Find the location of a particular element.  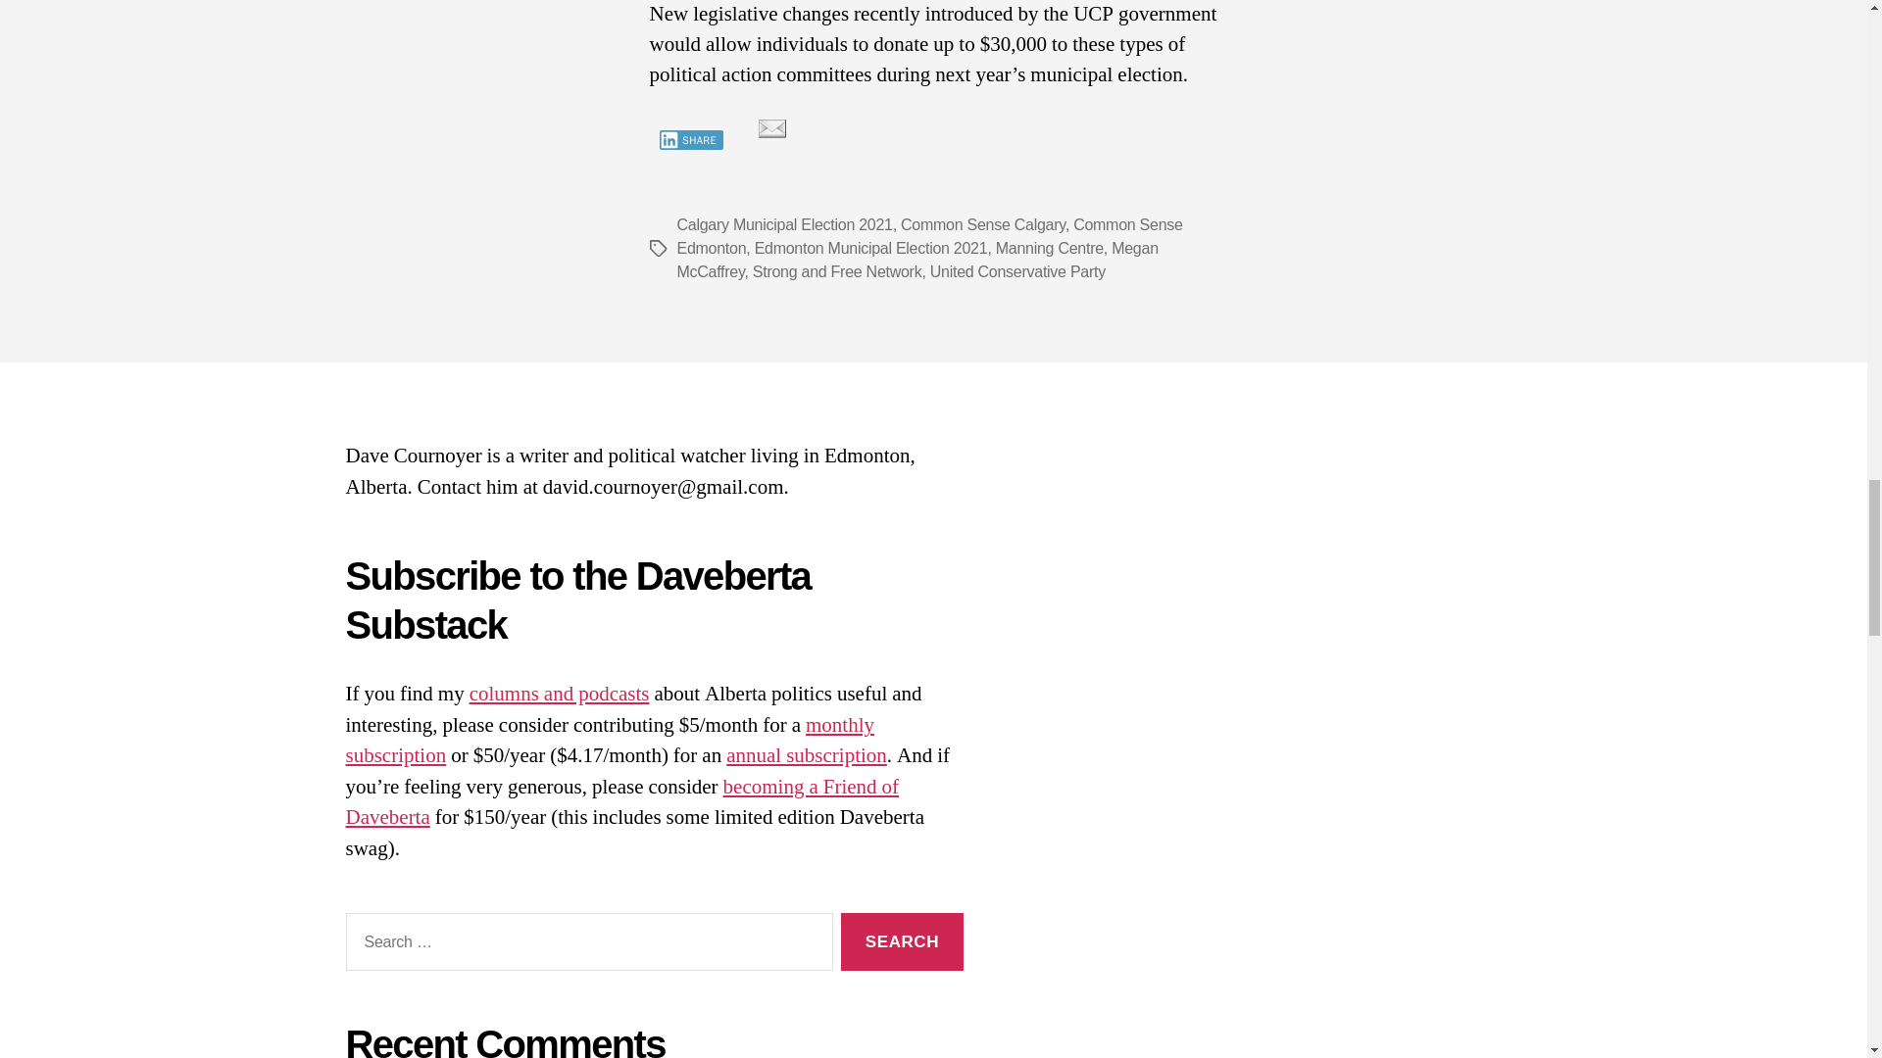

Email is located at coordinates (770, 127).